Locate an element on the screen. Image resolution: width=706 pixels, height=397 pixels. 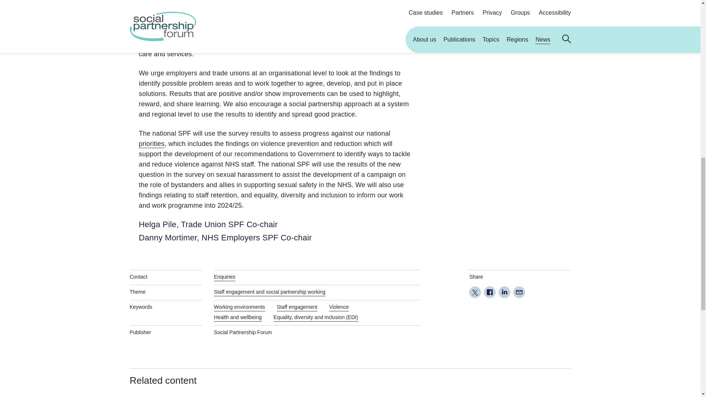
Violence is located at coordinates (339, 307).